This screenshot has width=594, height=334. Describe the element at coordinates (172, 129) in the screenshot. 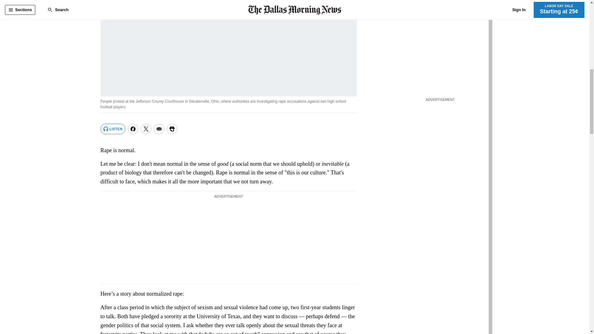

I see `Print` at that location.